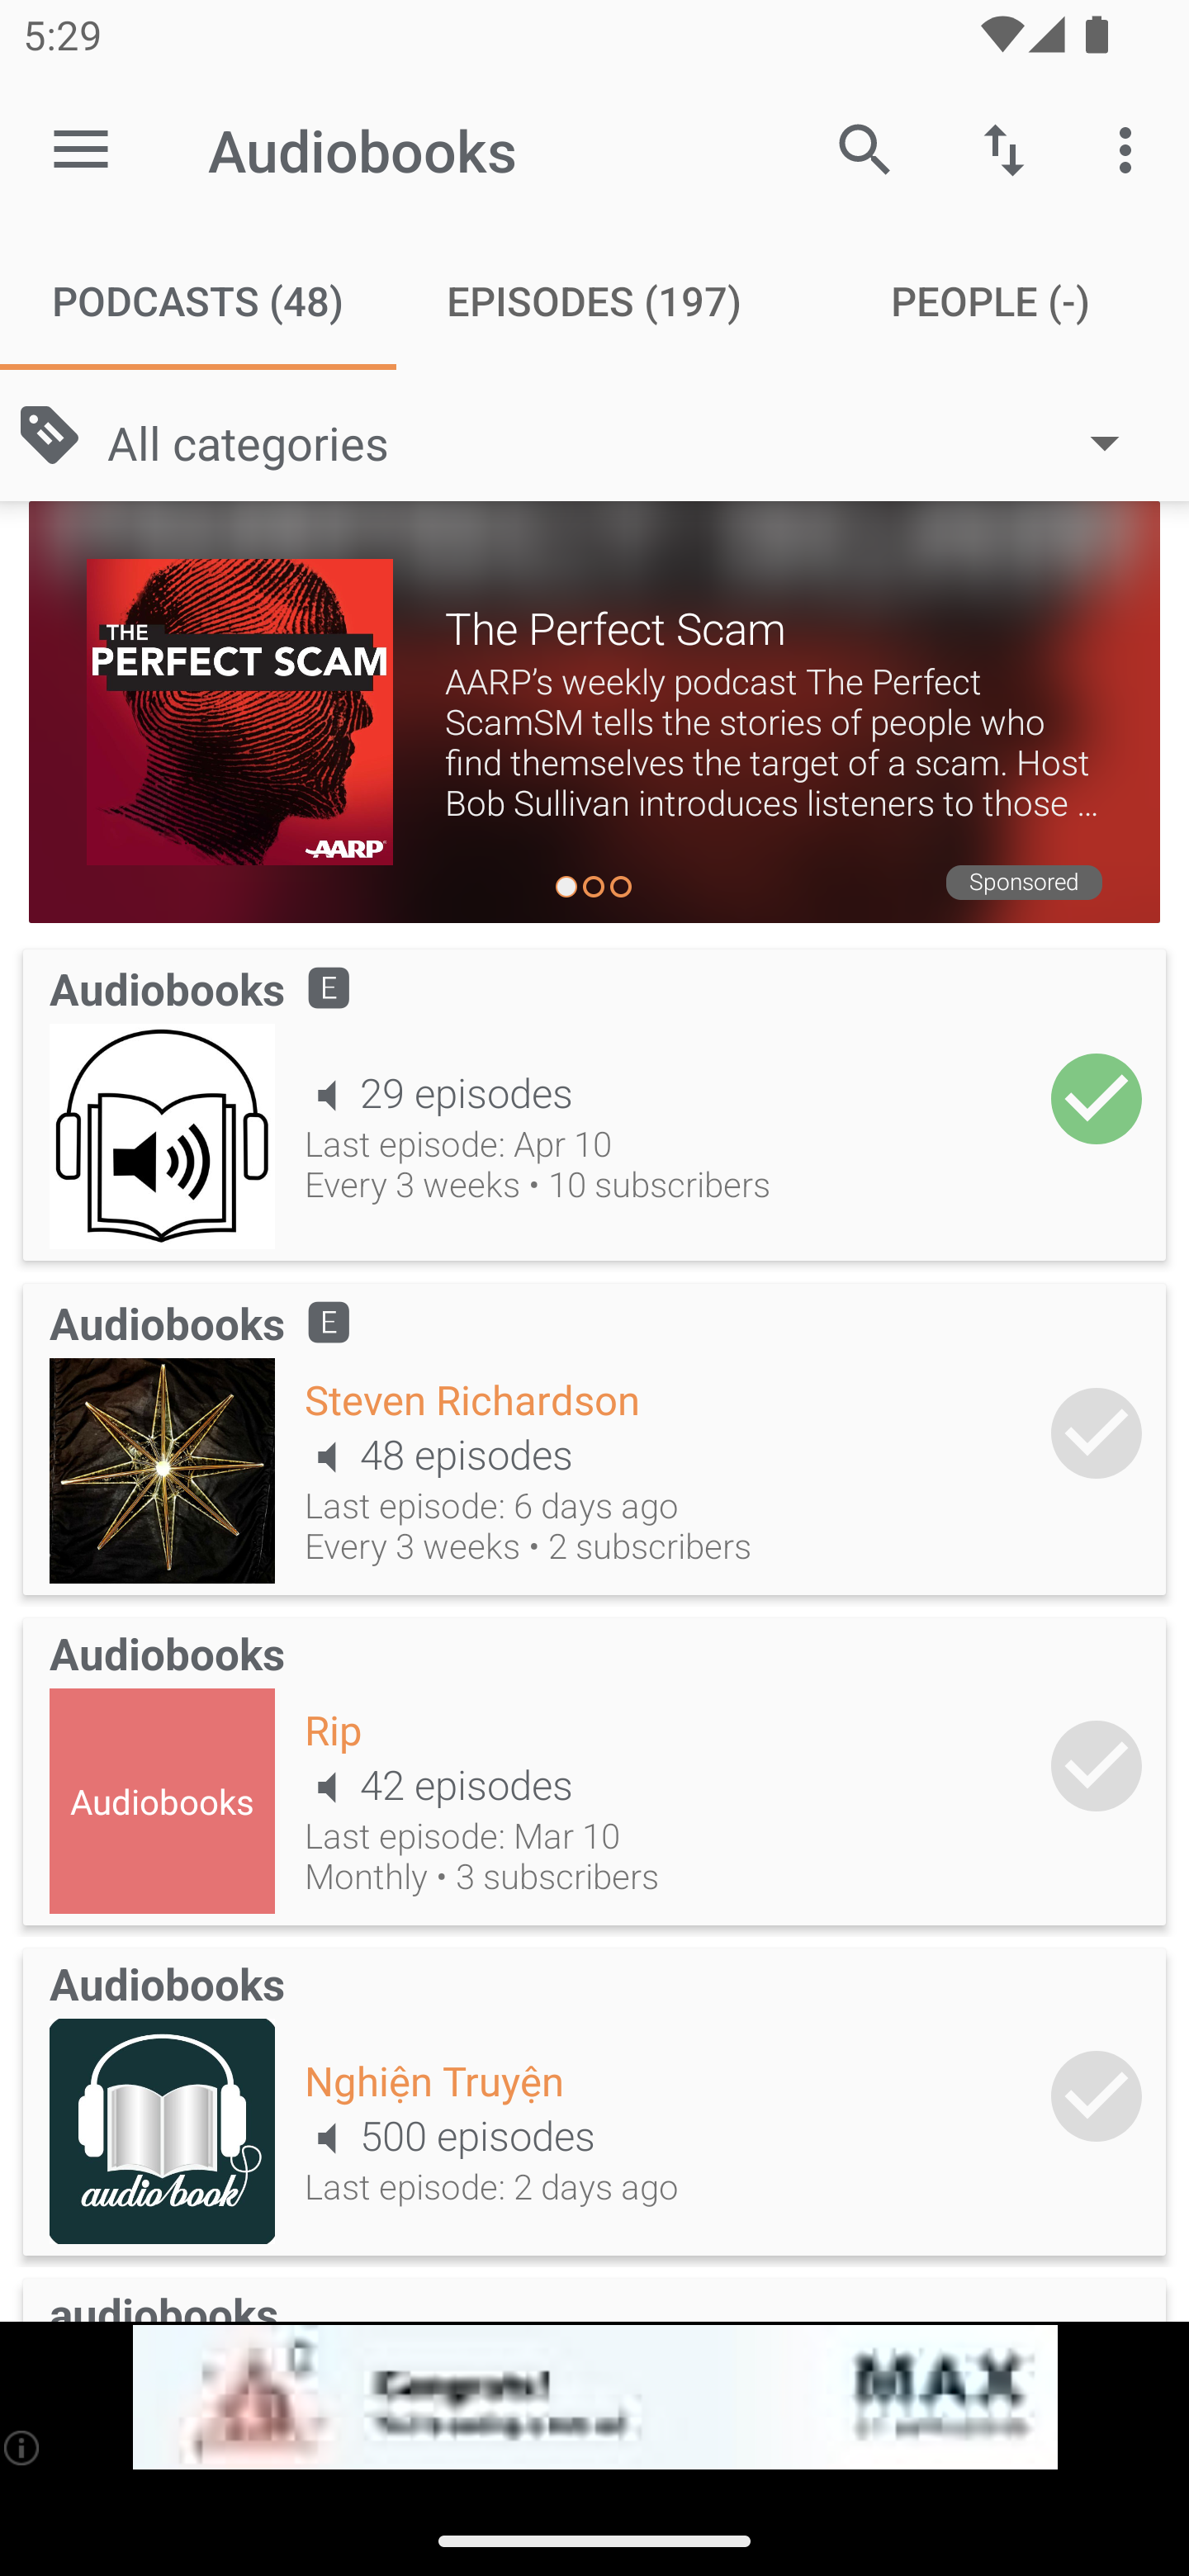 This screenshot has height=2576, width=1189. I want to click on Open navigation sidebar, so click(81, 150).